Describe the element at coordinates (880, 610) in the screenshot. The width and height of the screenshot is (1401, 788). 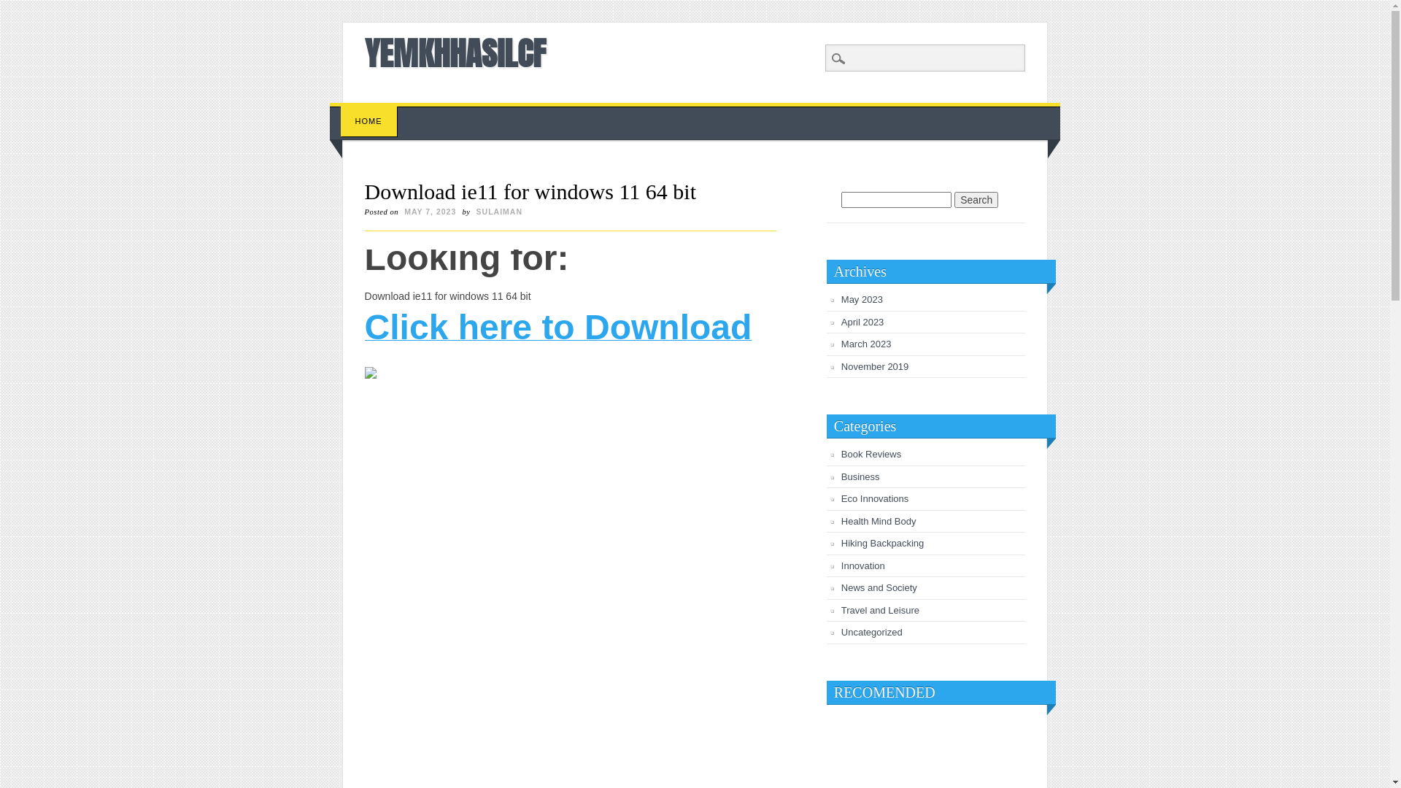
I see `Travel and Leisure` at that location.